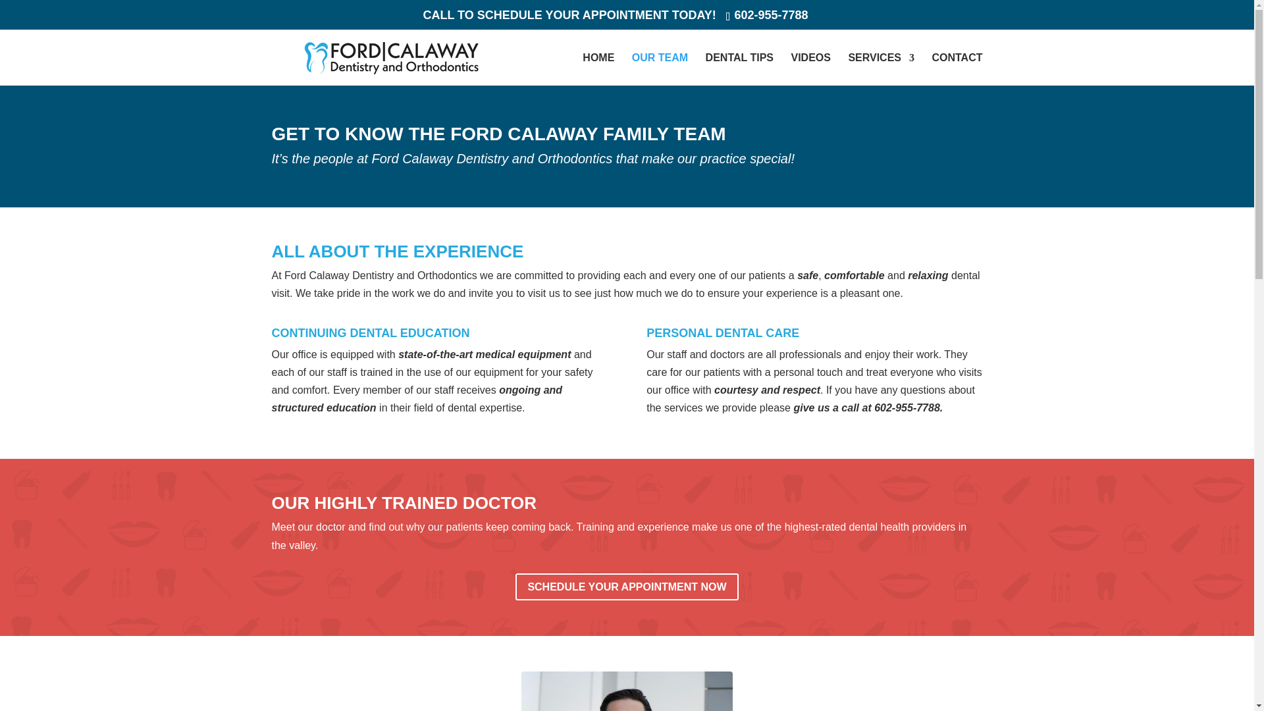 Image resolution: width=1264 pixels, height=711 pixels. I want to click on photo mar 22 2024, 10 29 11 am, so click(626, 691).